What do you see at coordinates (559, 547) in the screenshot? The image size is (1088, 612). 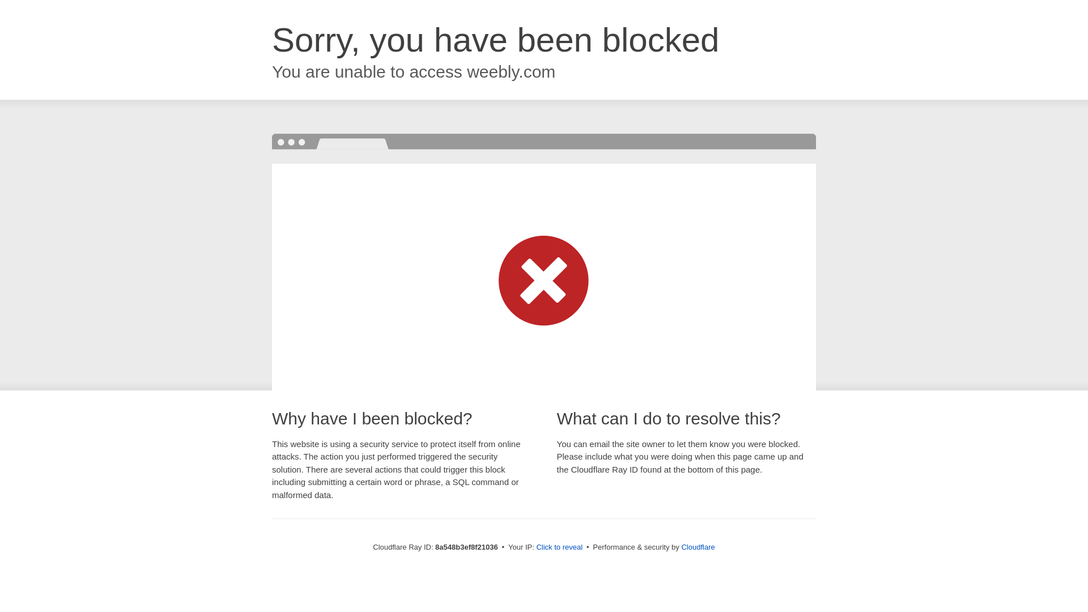 I see `Click to reveal` at bounding box center [559, 547].